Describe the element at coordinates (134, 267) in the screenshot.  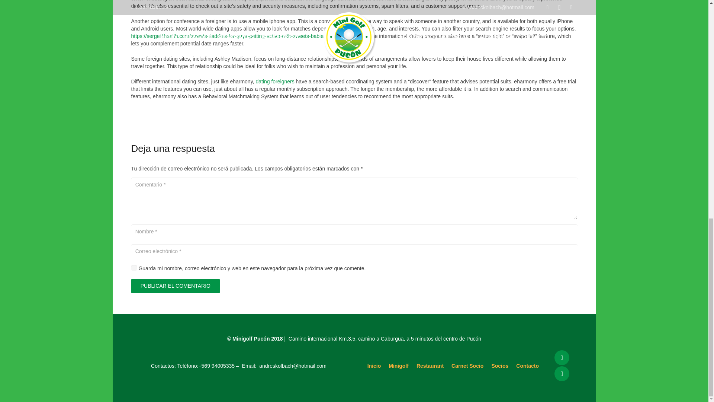
I see `1` at that location.